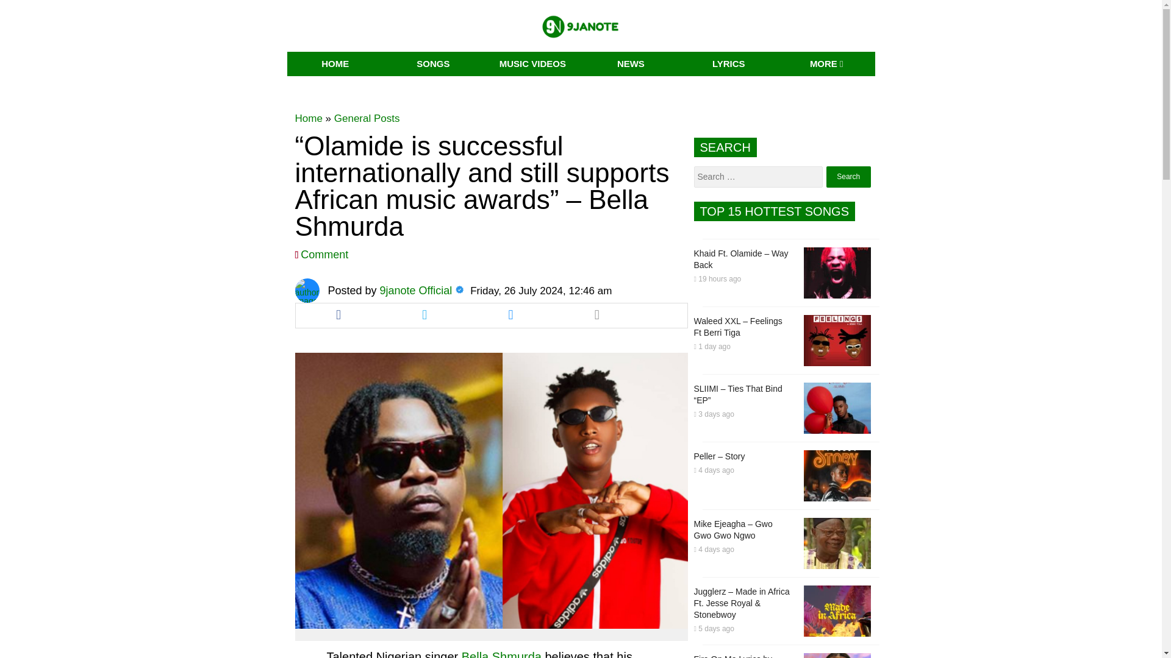  Describe the element at coordinates (631, 64) in the screenshot. I see `NEWS` at that location.